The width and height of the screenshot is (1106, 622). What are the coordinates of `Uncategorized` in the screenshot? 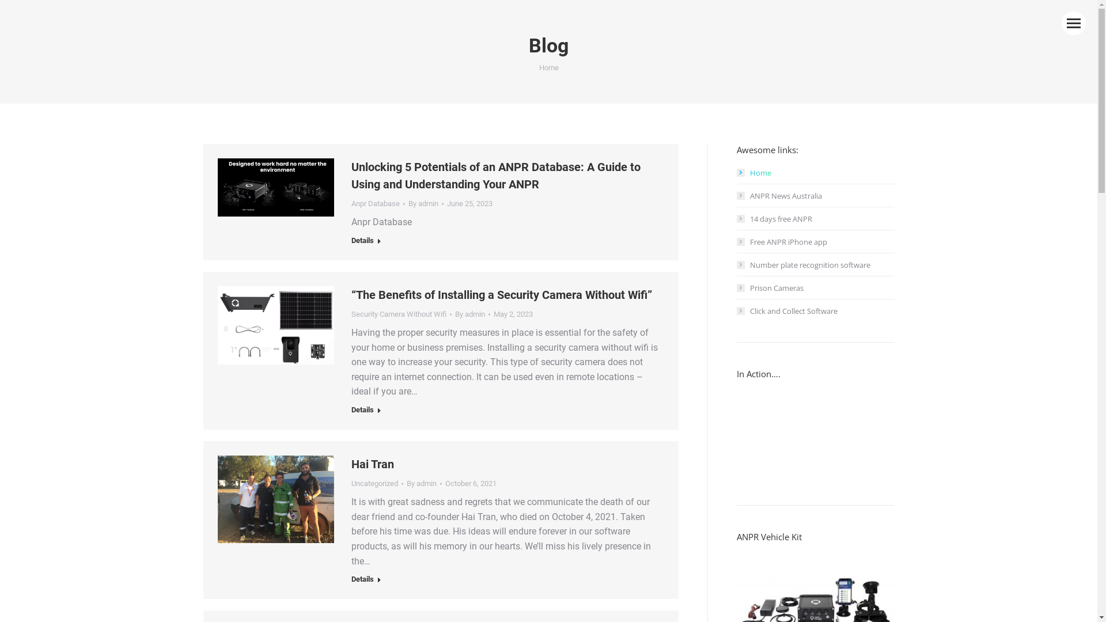 It's located at (374, 484).